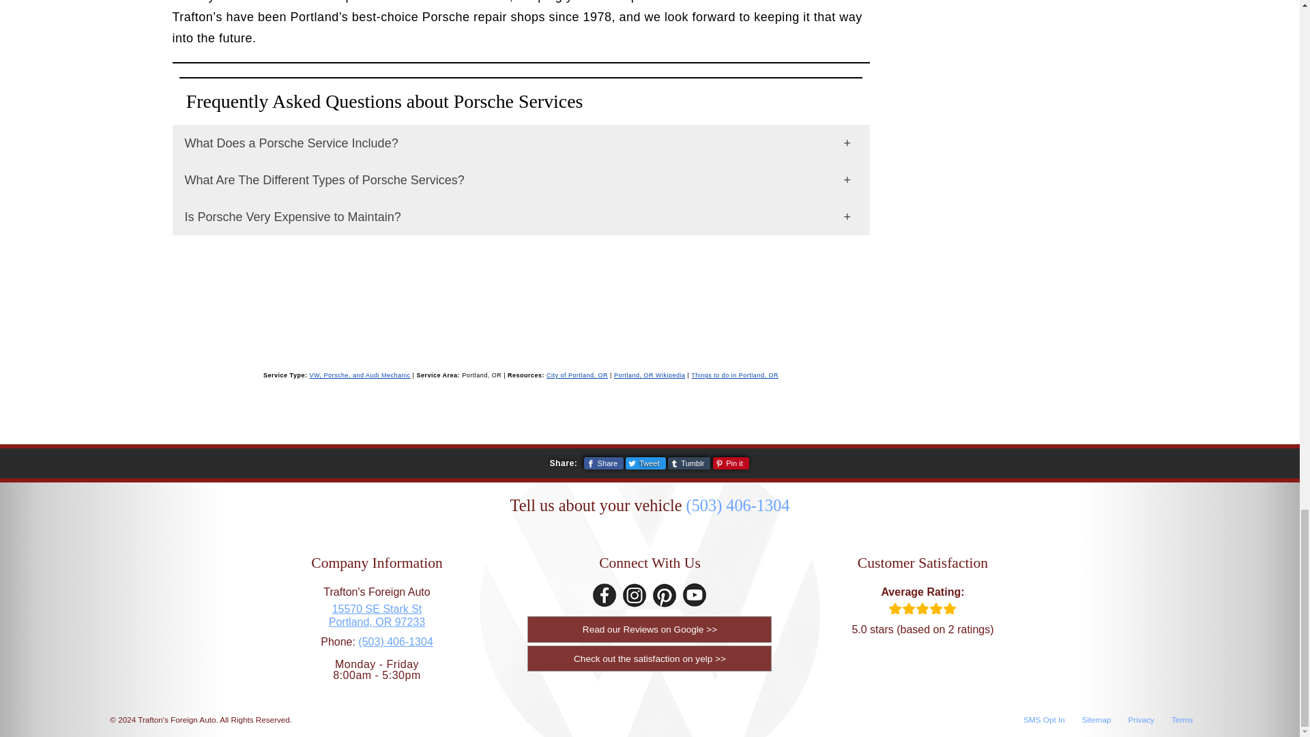 The image size is (1310, 737). Describe the element at coordinates (635, 595) in the screenshot. I see `Instagram` at that location.